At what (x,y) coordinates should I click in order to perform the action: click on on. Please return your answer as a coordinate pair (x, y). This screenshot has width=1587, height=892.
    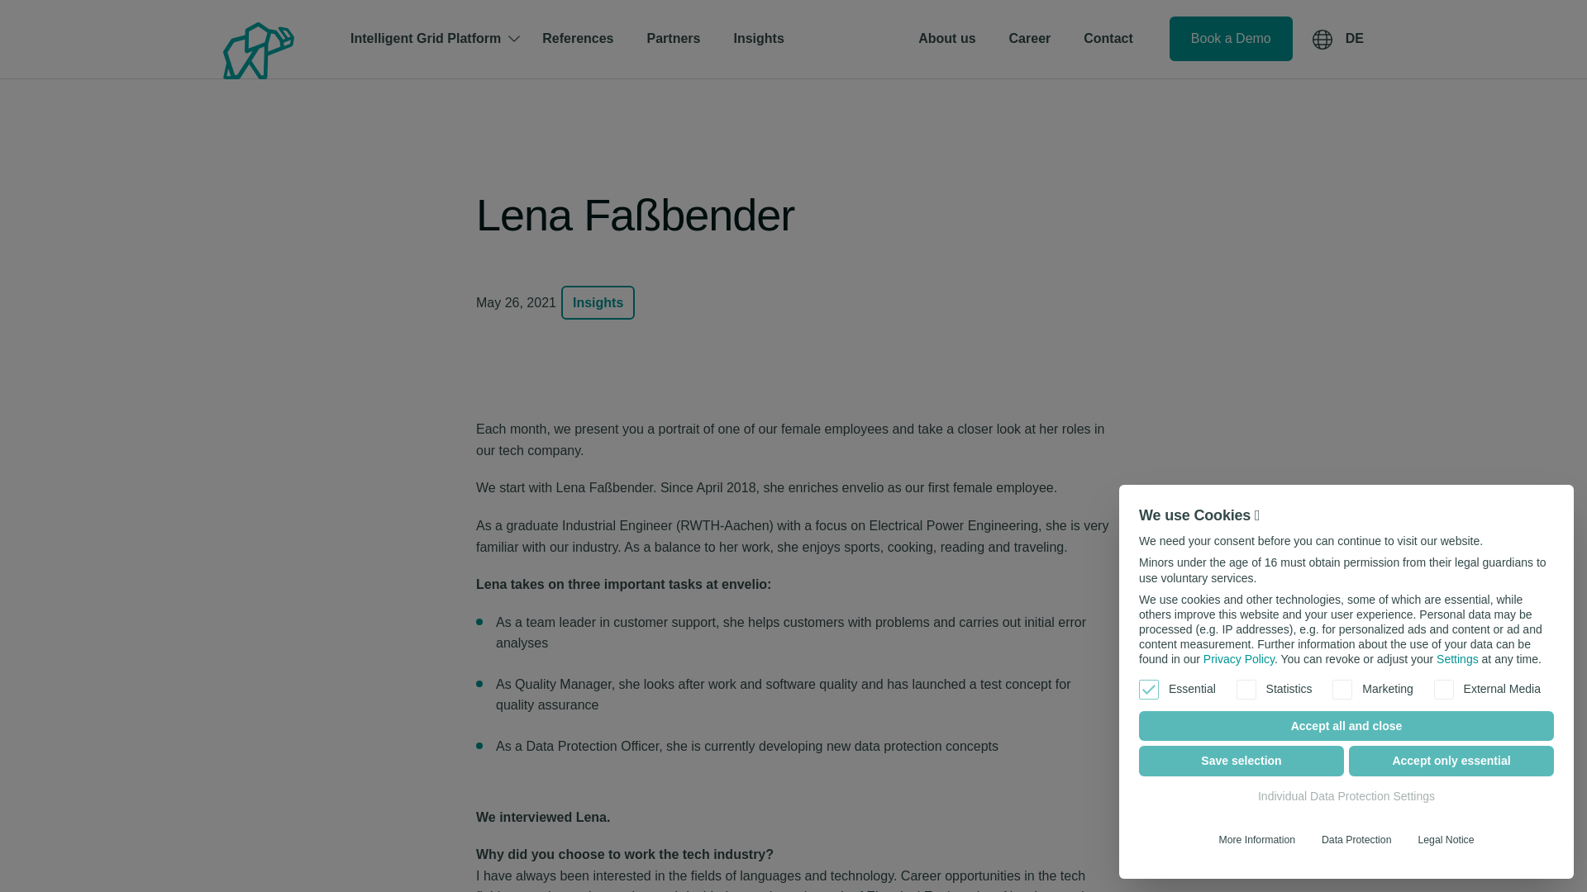
    Looking at the image, I should click on (1443, 689).